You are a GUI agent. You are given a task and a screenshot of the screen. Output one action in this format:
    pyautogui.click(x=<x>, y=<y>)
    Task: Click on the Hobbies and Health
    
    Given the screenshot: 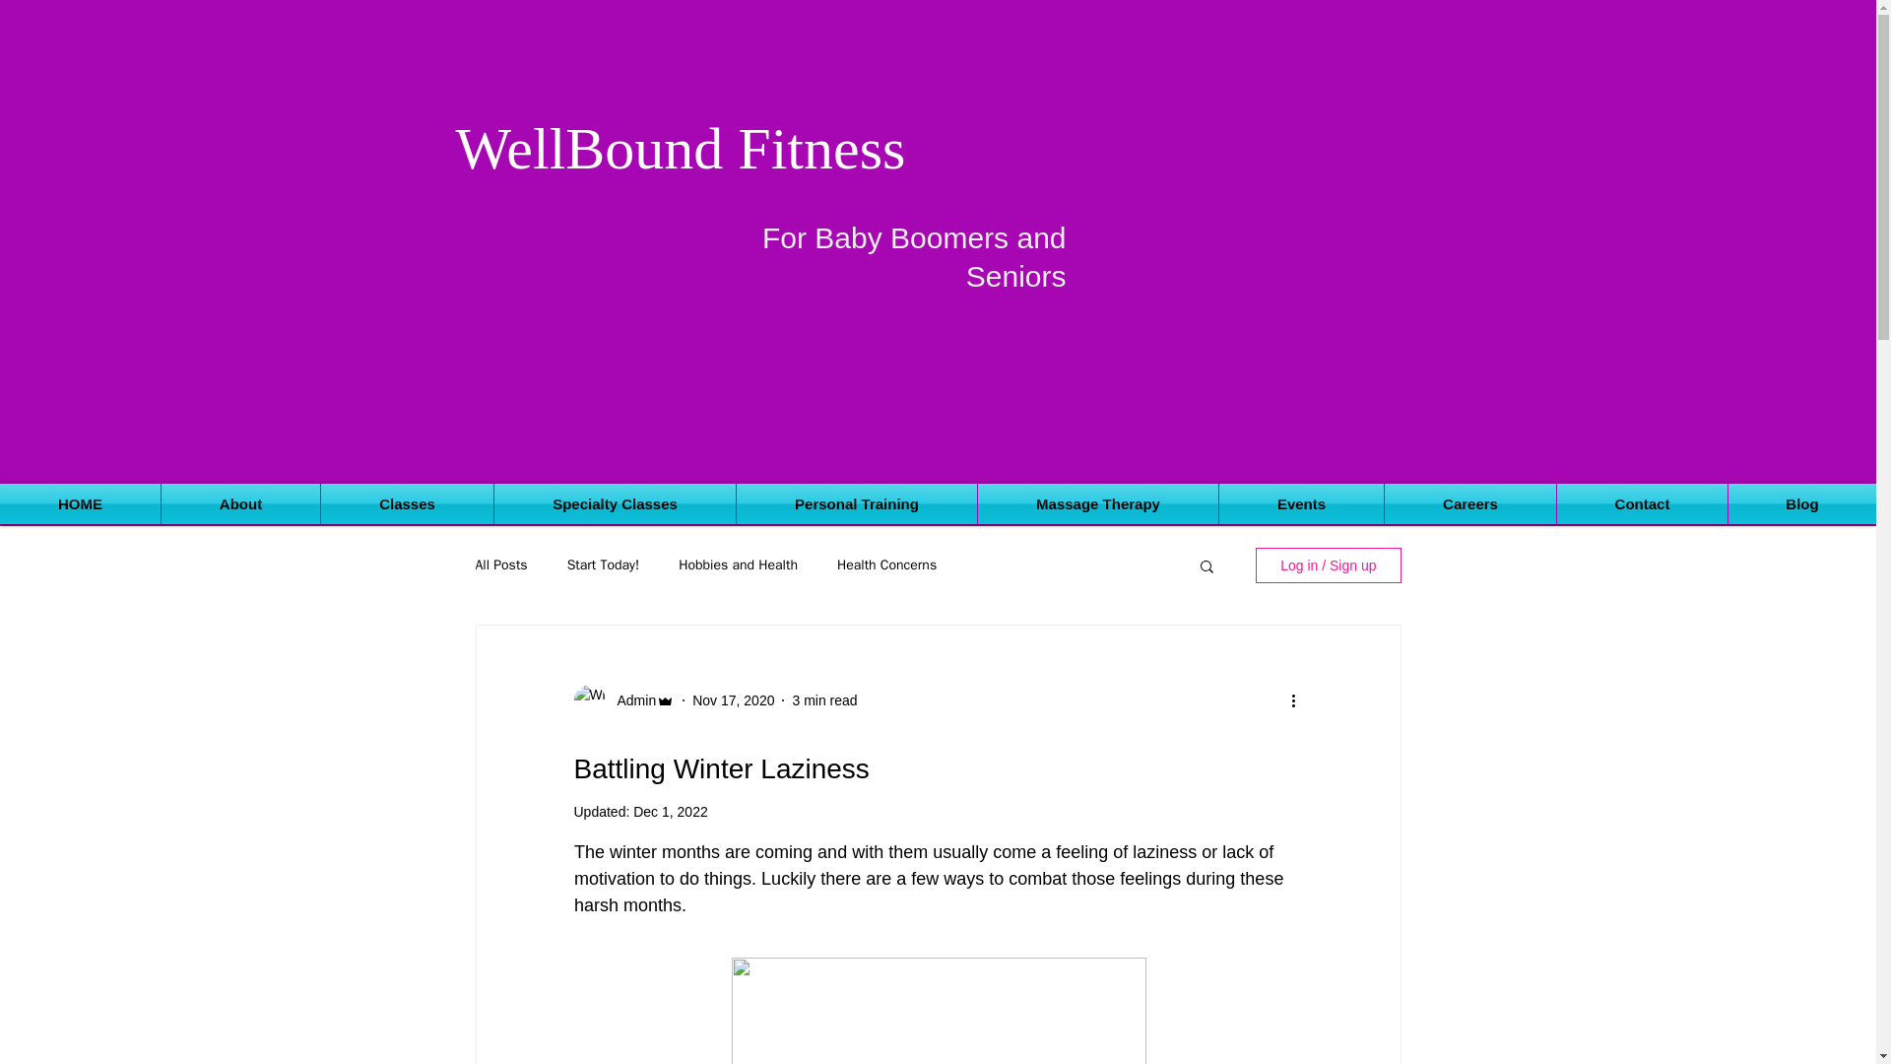 What is the action you would take?
    pyautogui.click(x=739, y=565)
    